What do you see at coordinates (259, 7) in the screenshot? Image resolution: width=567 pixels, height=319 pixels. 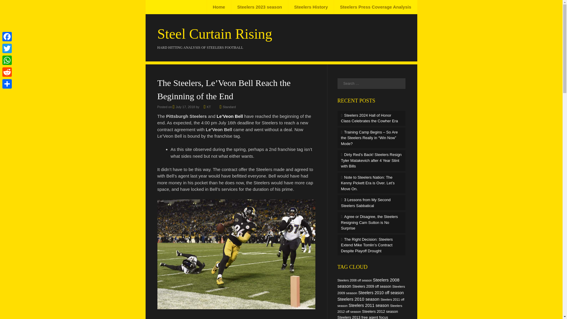 I see `Steelers 2023 season` at bounding box center [259, 7].